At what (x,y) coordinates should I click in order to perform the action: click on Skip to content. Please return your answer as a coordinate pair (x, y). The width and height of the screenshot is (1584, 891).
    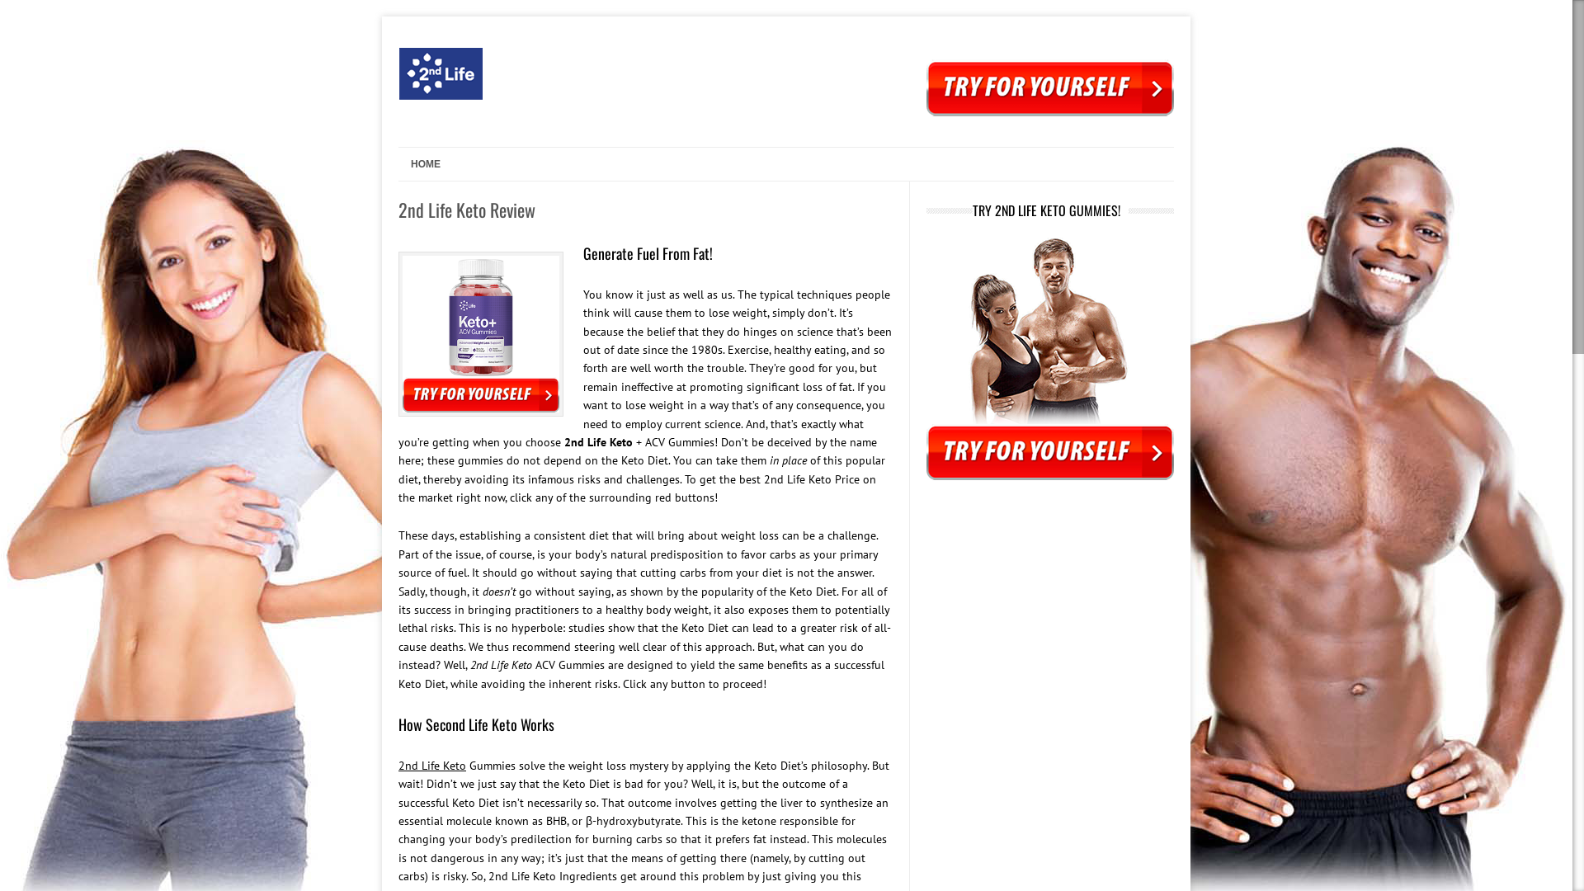
    Looking at the image, I should click on (431, 153).